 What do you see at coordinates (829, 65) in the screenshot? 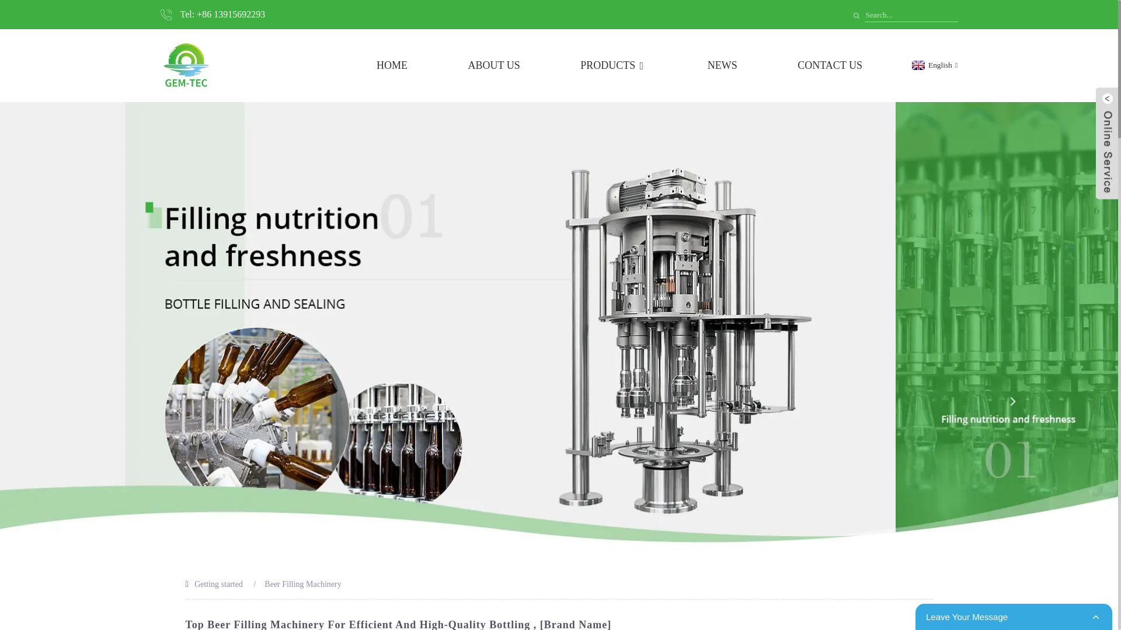
I see `CONTACT US` at bounding box center [829, 65].